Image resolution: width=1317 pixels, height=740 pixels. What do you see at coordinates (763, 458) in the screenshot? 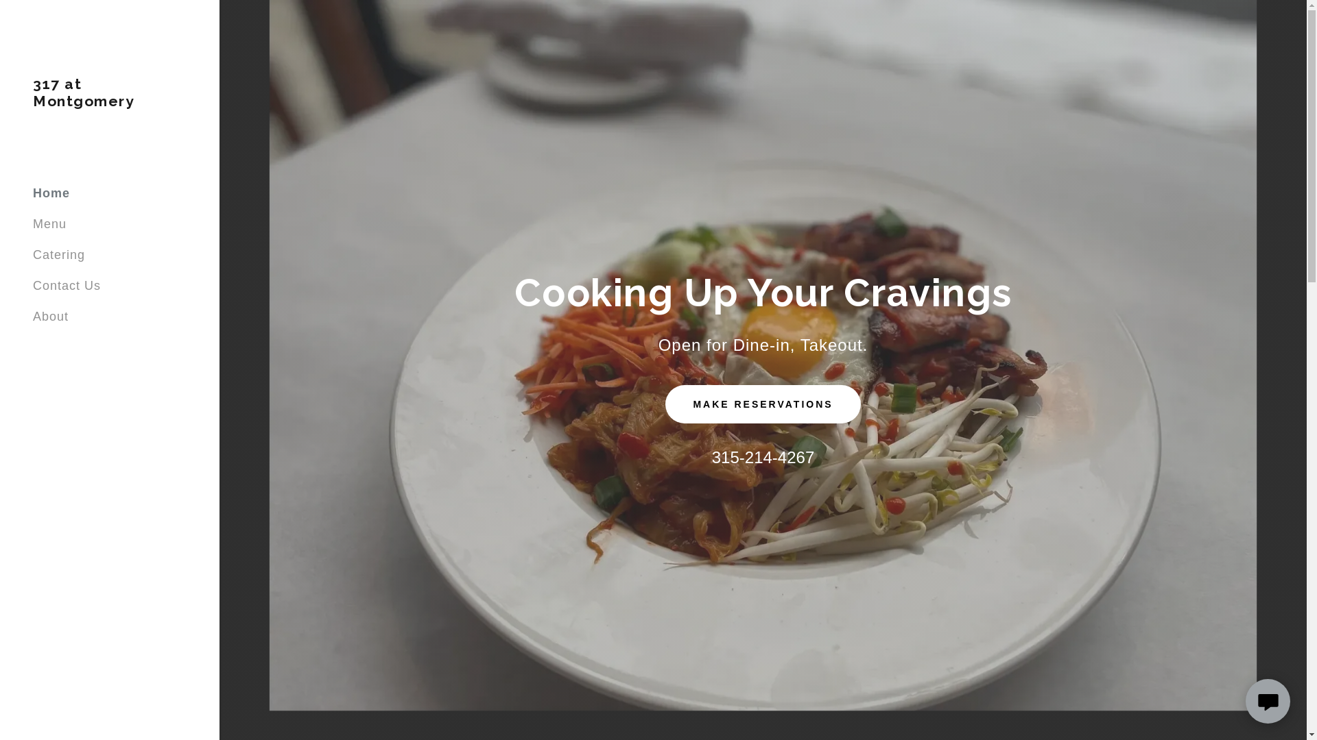
I see `315-214-4267` at bounding box center [763, 458].